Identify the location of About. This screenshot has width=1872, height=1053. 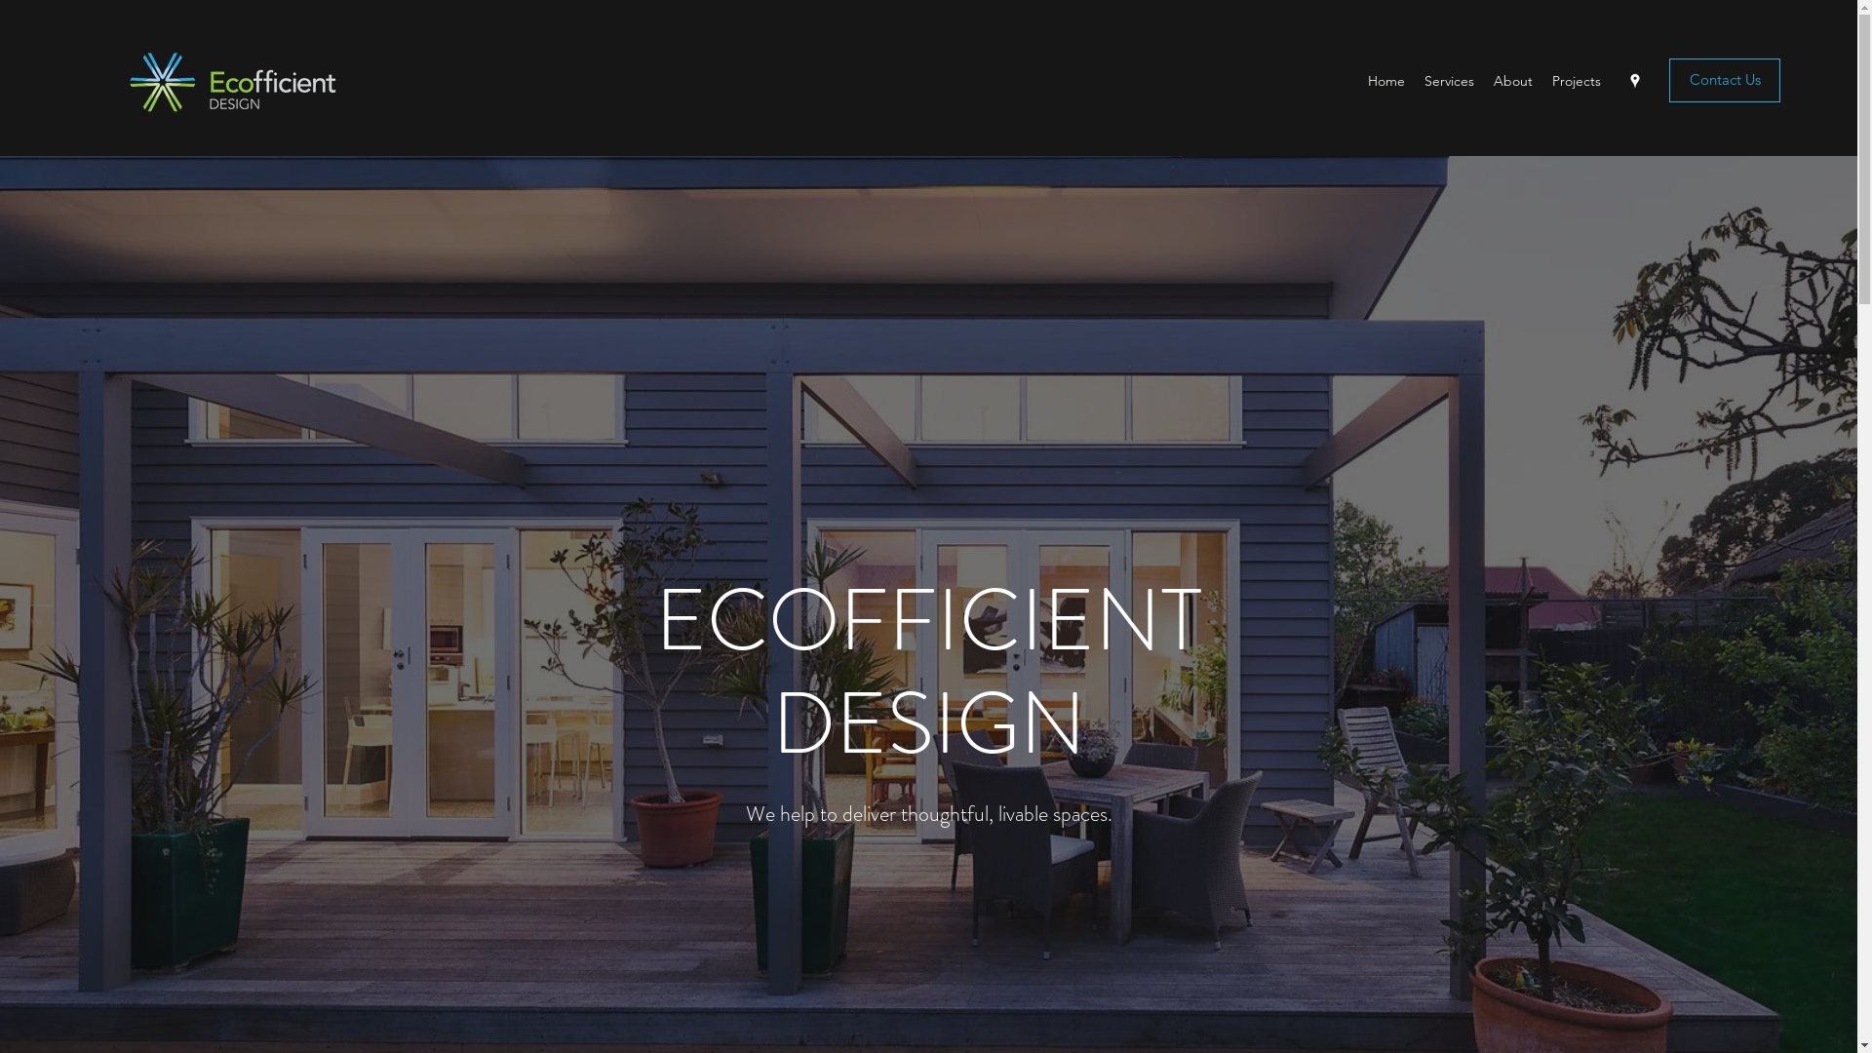
(1513, 81).